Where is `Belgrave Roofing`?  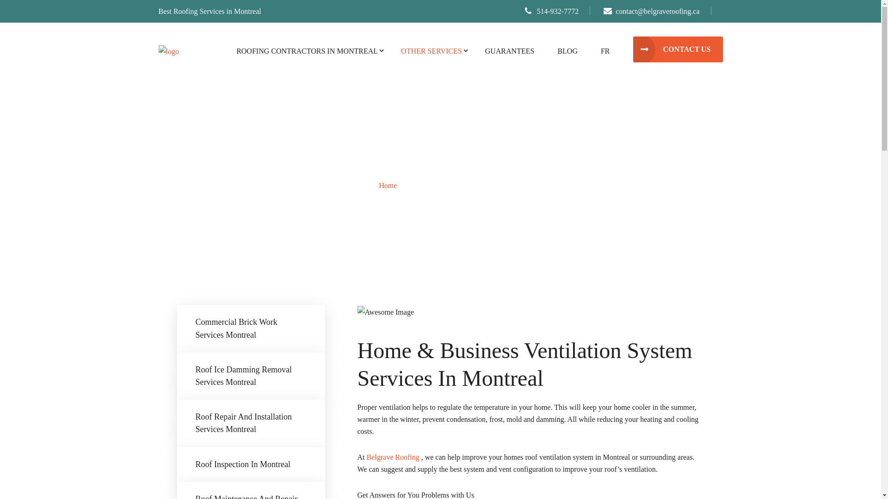
Belgrave Roofing is located at coordinates (168, 51).